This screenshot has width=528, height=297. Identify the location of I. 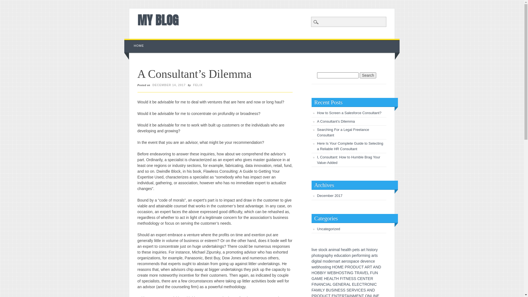
(373, 284).